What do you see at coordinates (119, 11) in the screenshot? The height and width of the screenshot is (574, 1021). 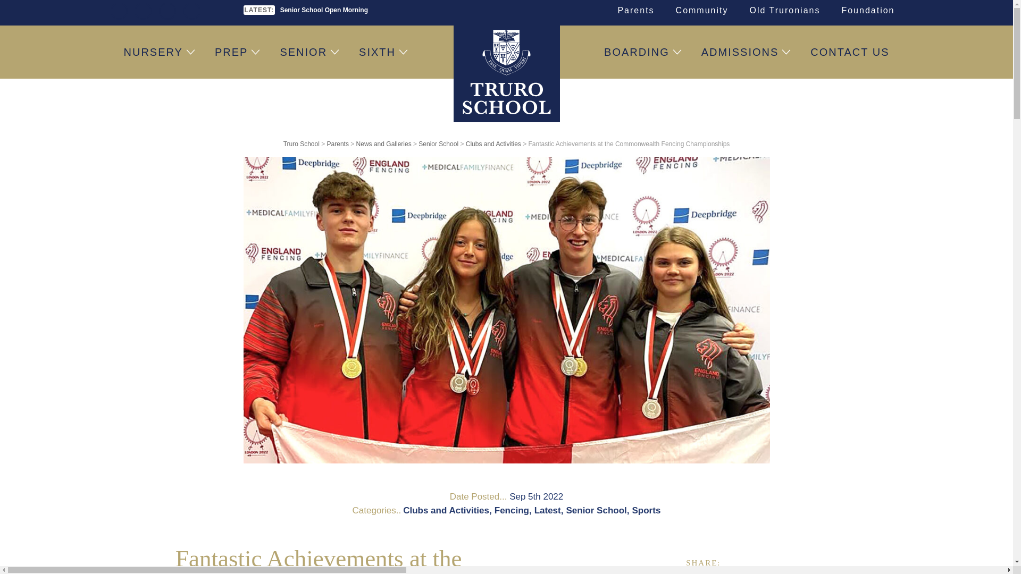 I see `Facebook` at bounding box center [119, 11].